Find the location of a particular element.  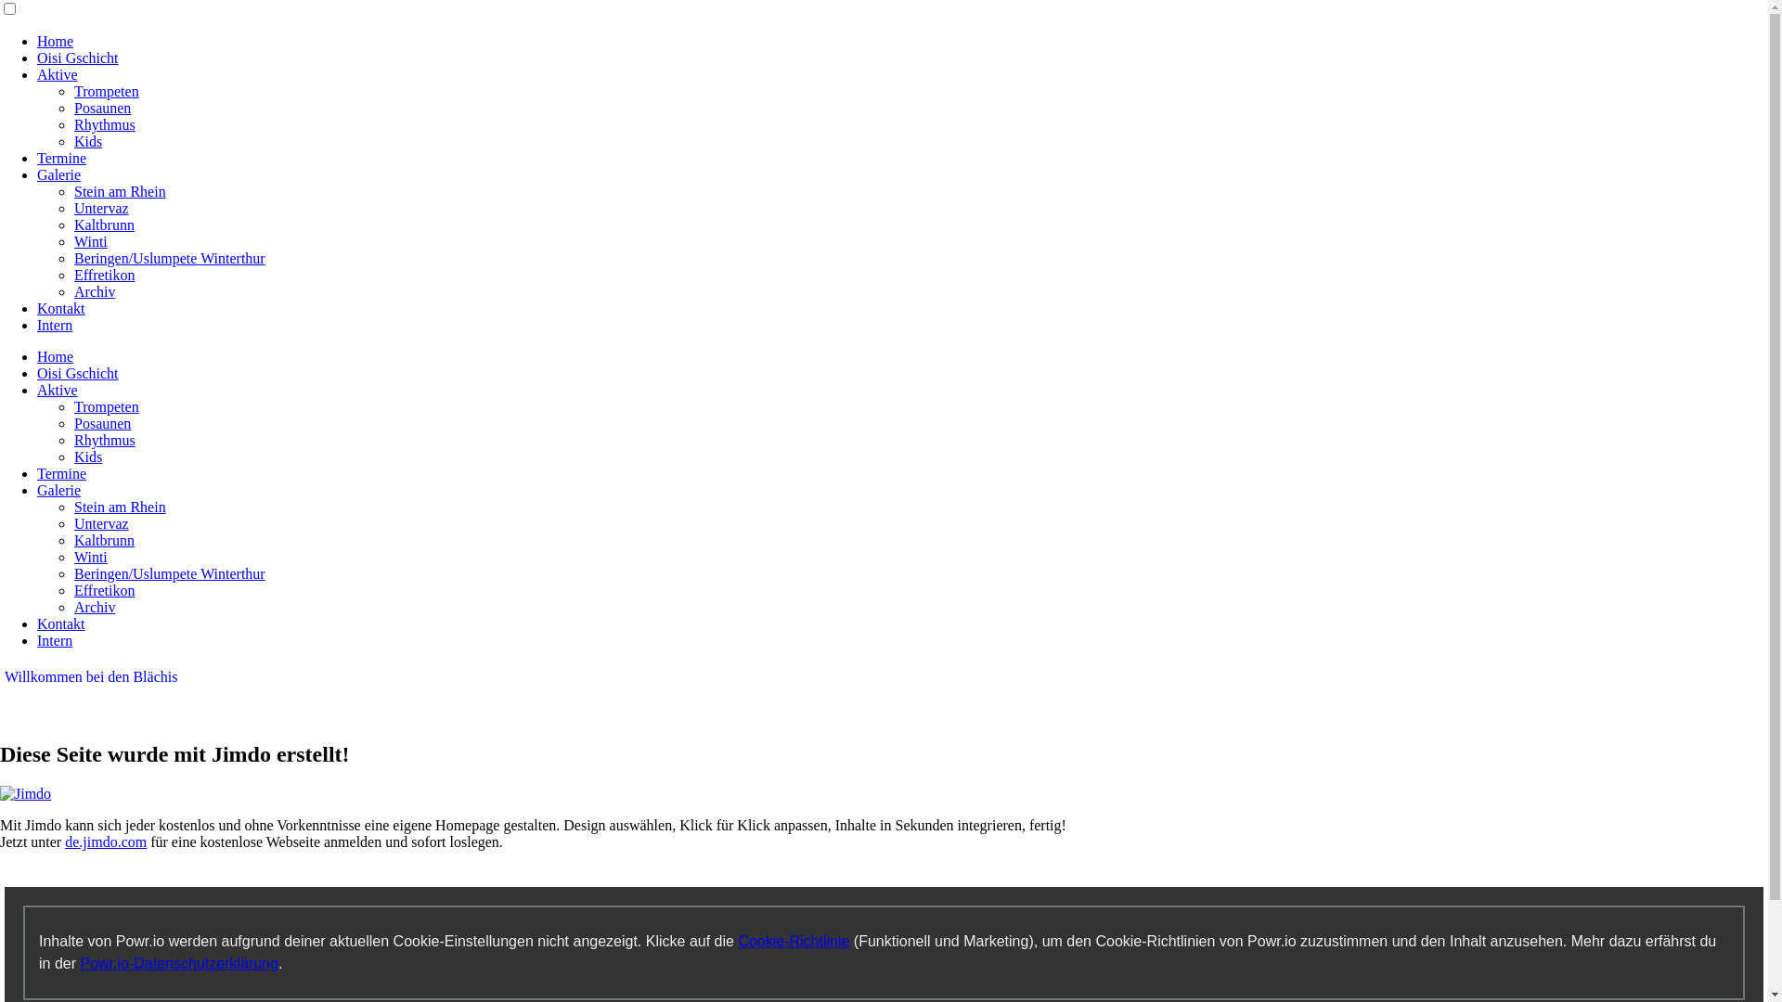

Oisi Gschicht is located at coordinates (78, 58).